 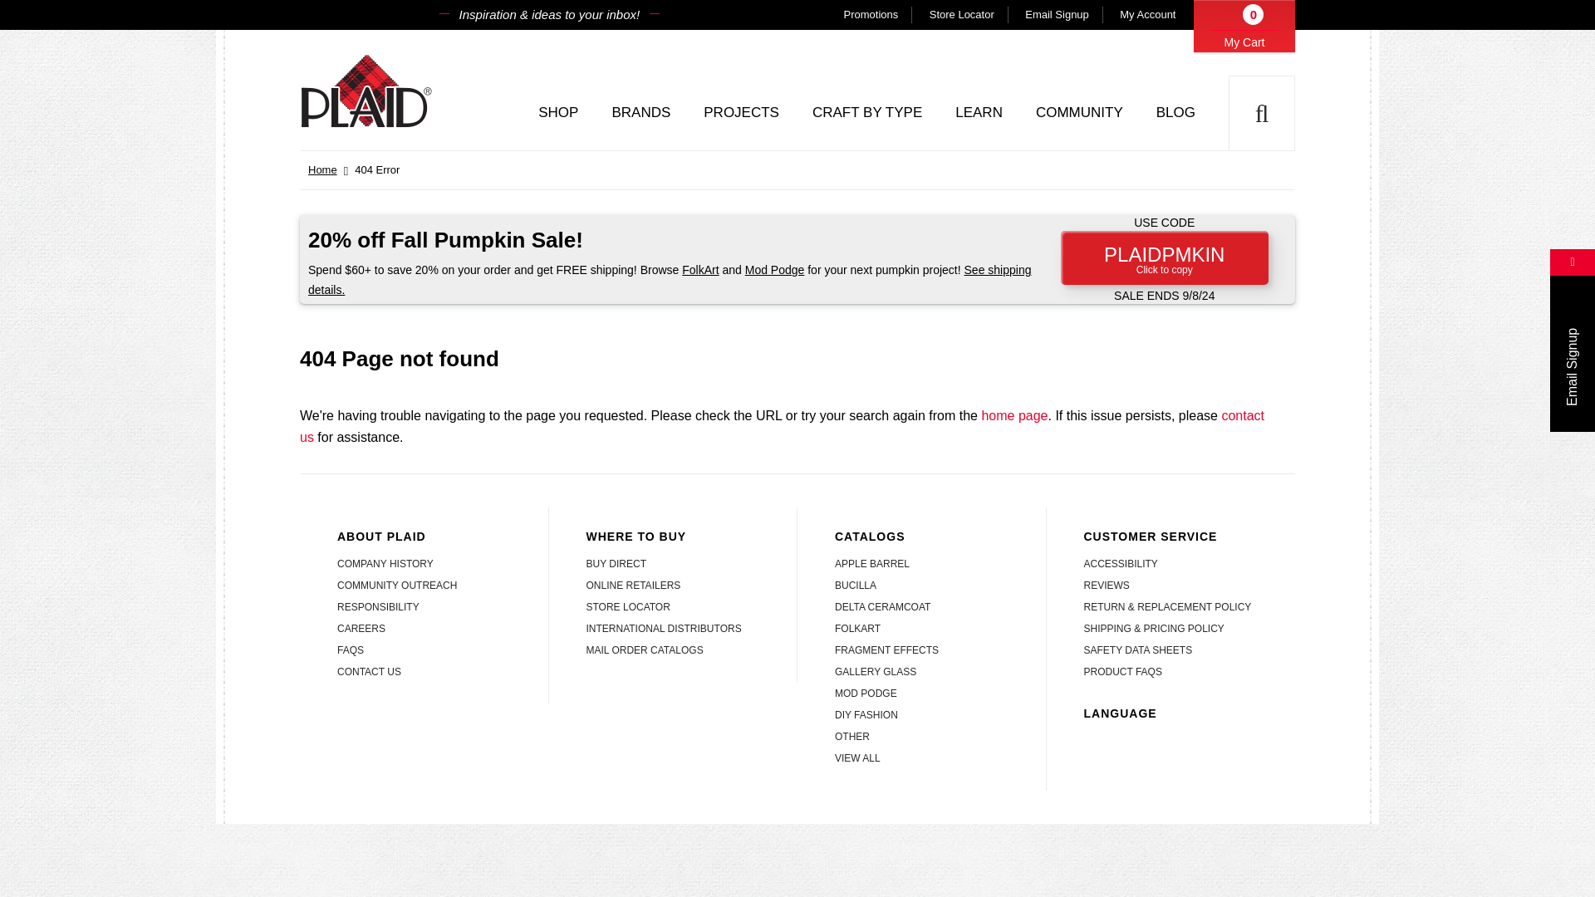 What do you see at coordinates (1079, 113) in the screenshot?
I see `COMMUNITY` at bounding box center [1079, 113].